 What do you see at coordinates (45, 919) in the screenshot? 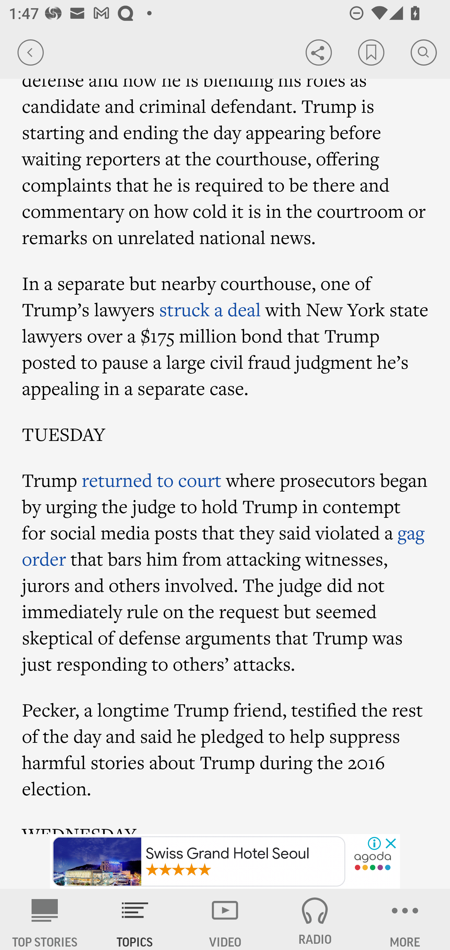
I see `AP News TOP STORIES` at bounding box center [45, 919].